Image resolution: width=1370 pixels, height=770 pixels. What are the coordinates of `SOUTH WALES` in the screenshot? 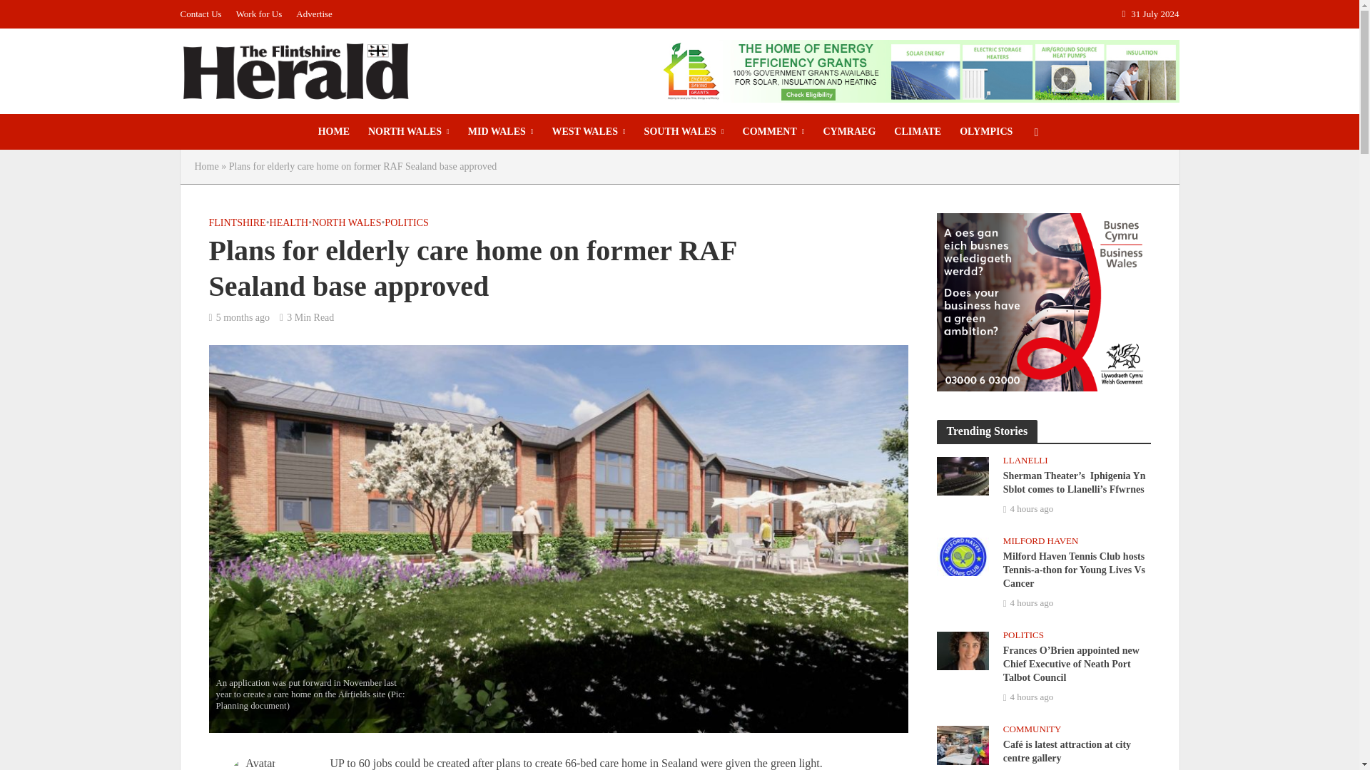 It's located at (684, 131).